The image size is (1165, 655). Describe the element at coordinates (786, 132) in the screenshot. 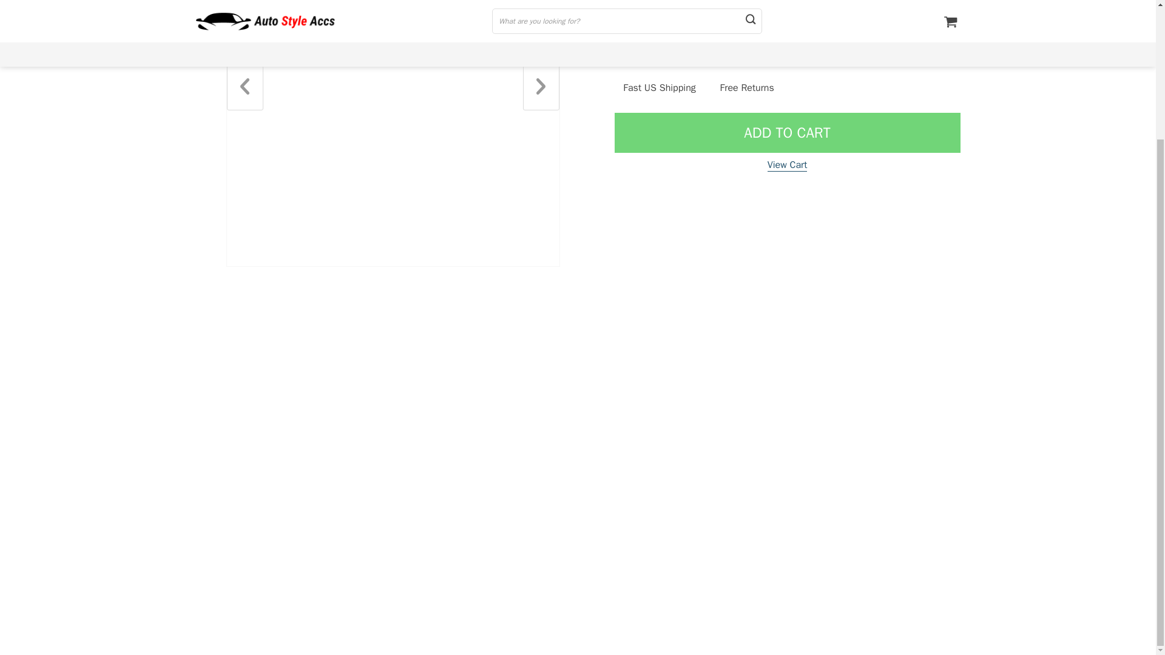

I see `ADD TO CART` at that location.